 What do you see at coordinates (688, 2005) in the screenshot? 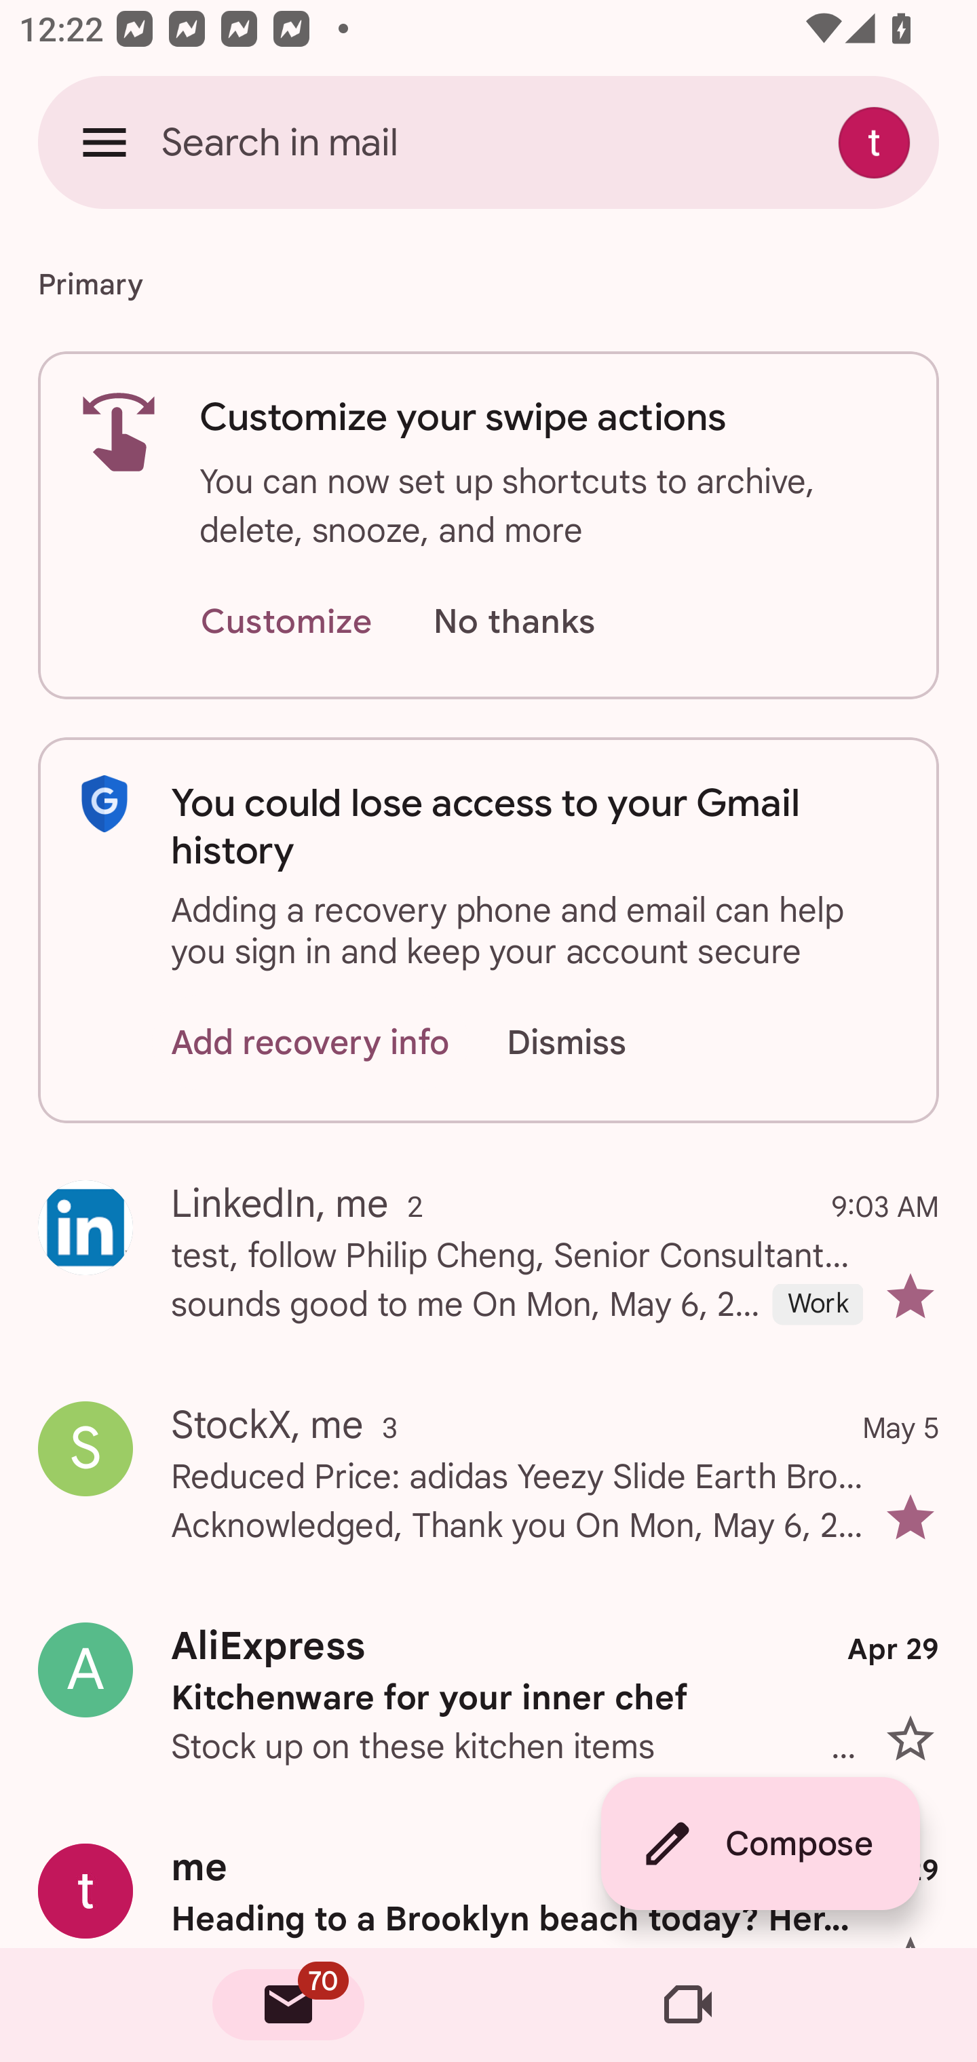
I see `Meet` at bounding box center [688, 2005].